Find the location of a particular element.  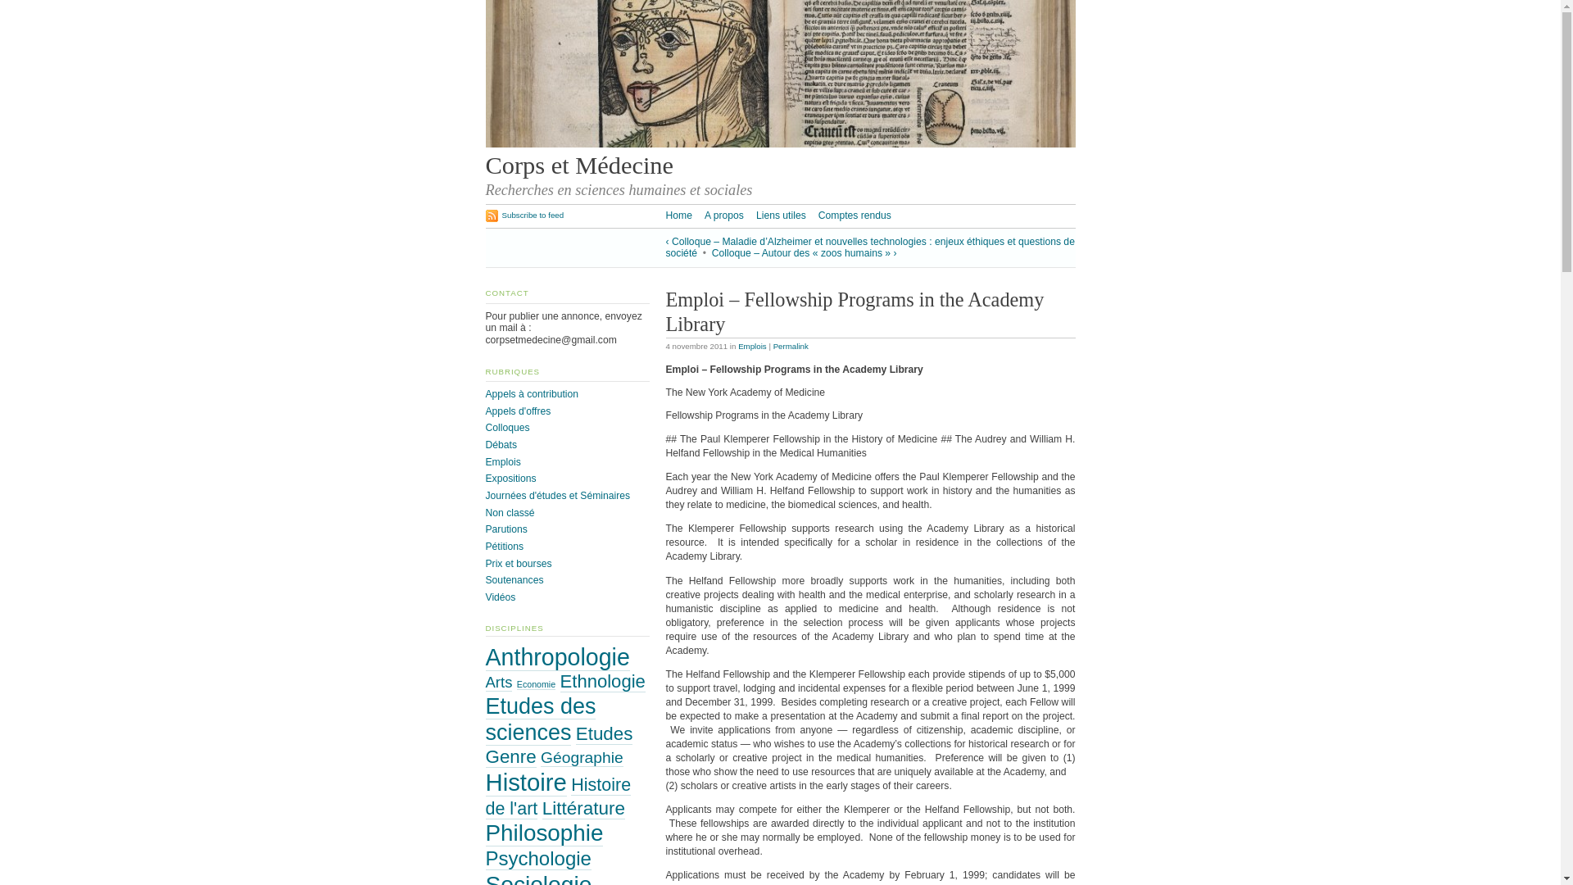

Etudes Genre is located at coordinates (558, 746).